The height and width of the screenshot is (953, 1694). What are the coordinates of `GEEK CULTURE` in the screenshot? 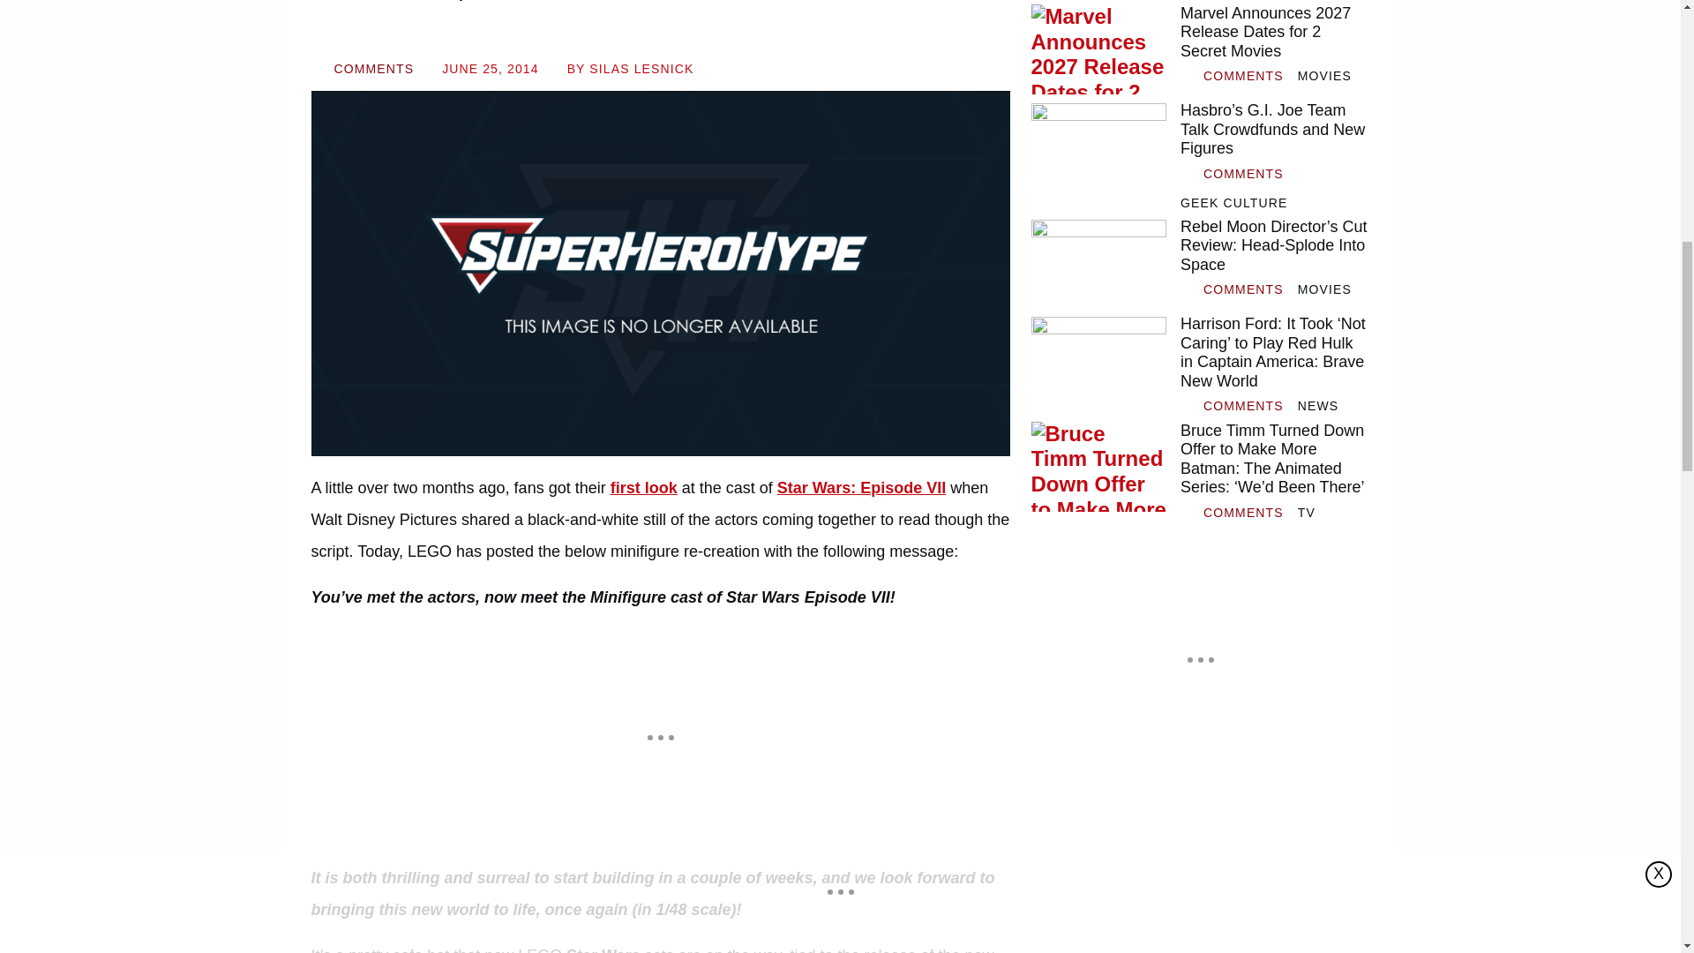 It's located at (1233, 203).